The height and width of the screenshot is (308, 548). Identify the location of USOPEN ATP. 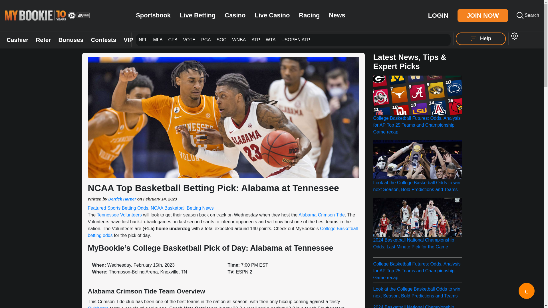
(256, 40).